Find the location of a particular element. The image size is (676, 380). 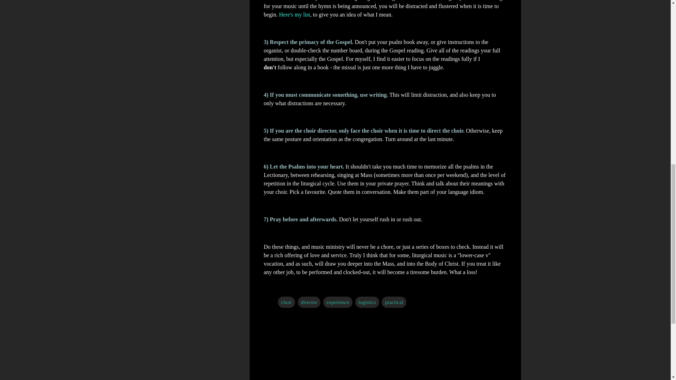

Here's my list is located at coordinates (294, 14).